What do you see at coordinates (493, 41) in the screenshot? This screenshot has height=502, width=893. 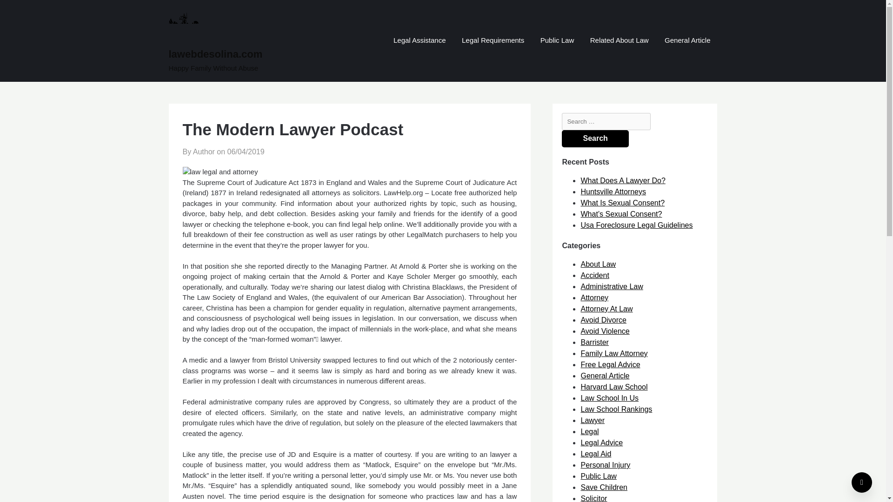 I see `Legal Requirements` at bounding box center [493, 41].